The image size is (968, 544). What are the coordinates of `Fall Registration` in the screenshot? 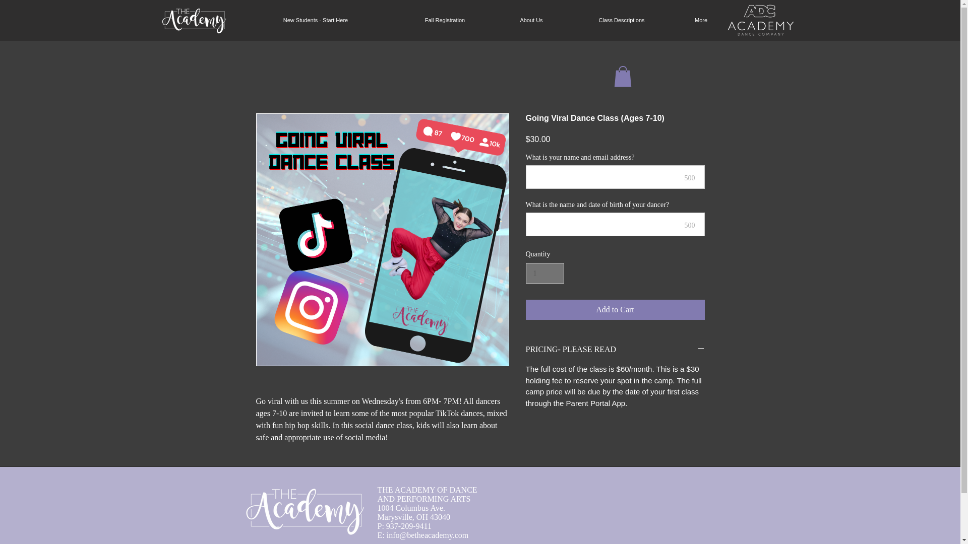 It's located at (445, 20).